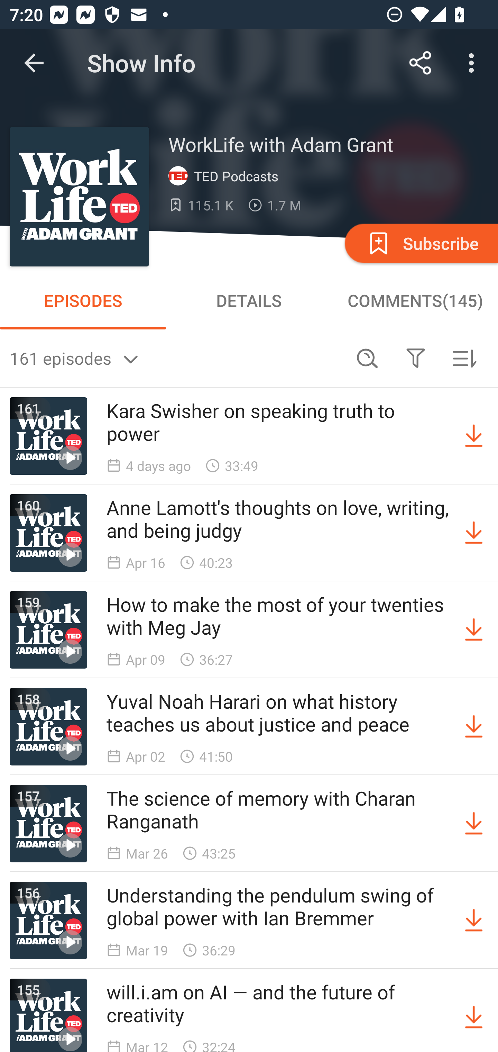  What do you see at coordinates (420, 243) in the screenshot?
I see `Subscribe` at bounding box center [420, 243].